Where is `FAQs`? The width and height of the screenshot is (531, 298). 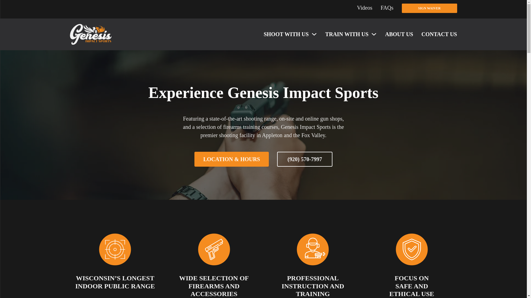
FAQs is located at coordinates (387, 8).